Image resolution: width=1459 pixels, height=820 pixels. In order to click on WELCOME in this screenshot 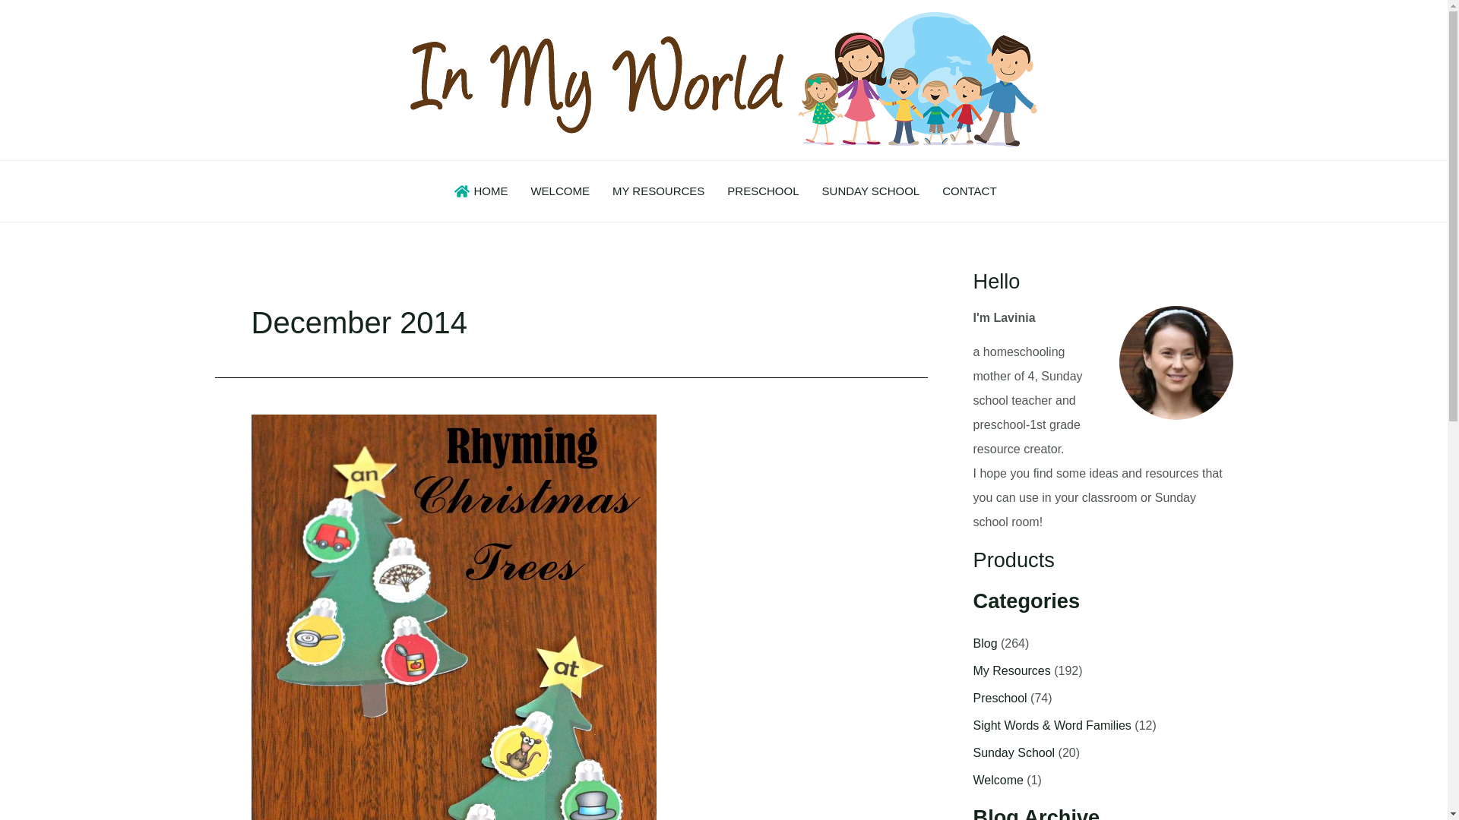, I will do `click(560, 191)`.